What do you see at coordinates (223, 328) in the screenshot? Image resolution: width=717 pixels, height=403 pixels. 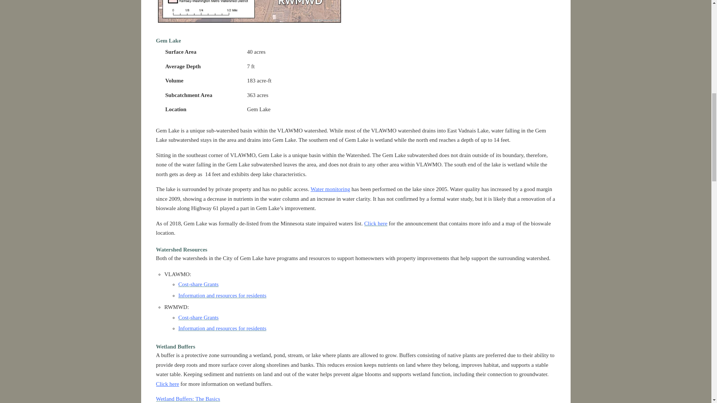 I see `Information and resources for residents` at bounding box center [223, 328].